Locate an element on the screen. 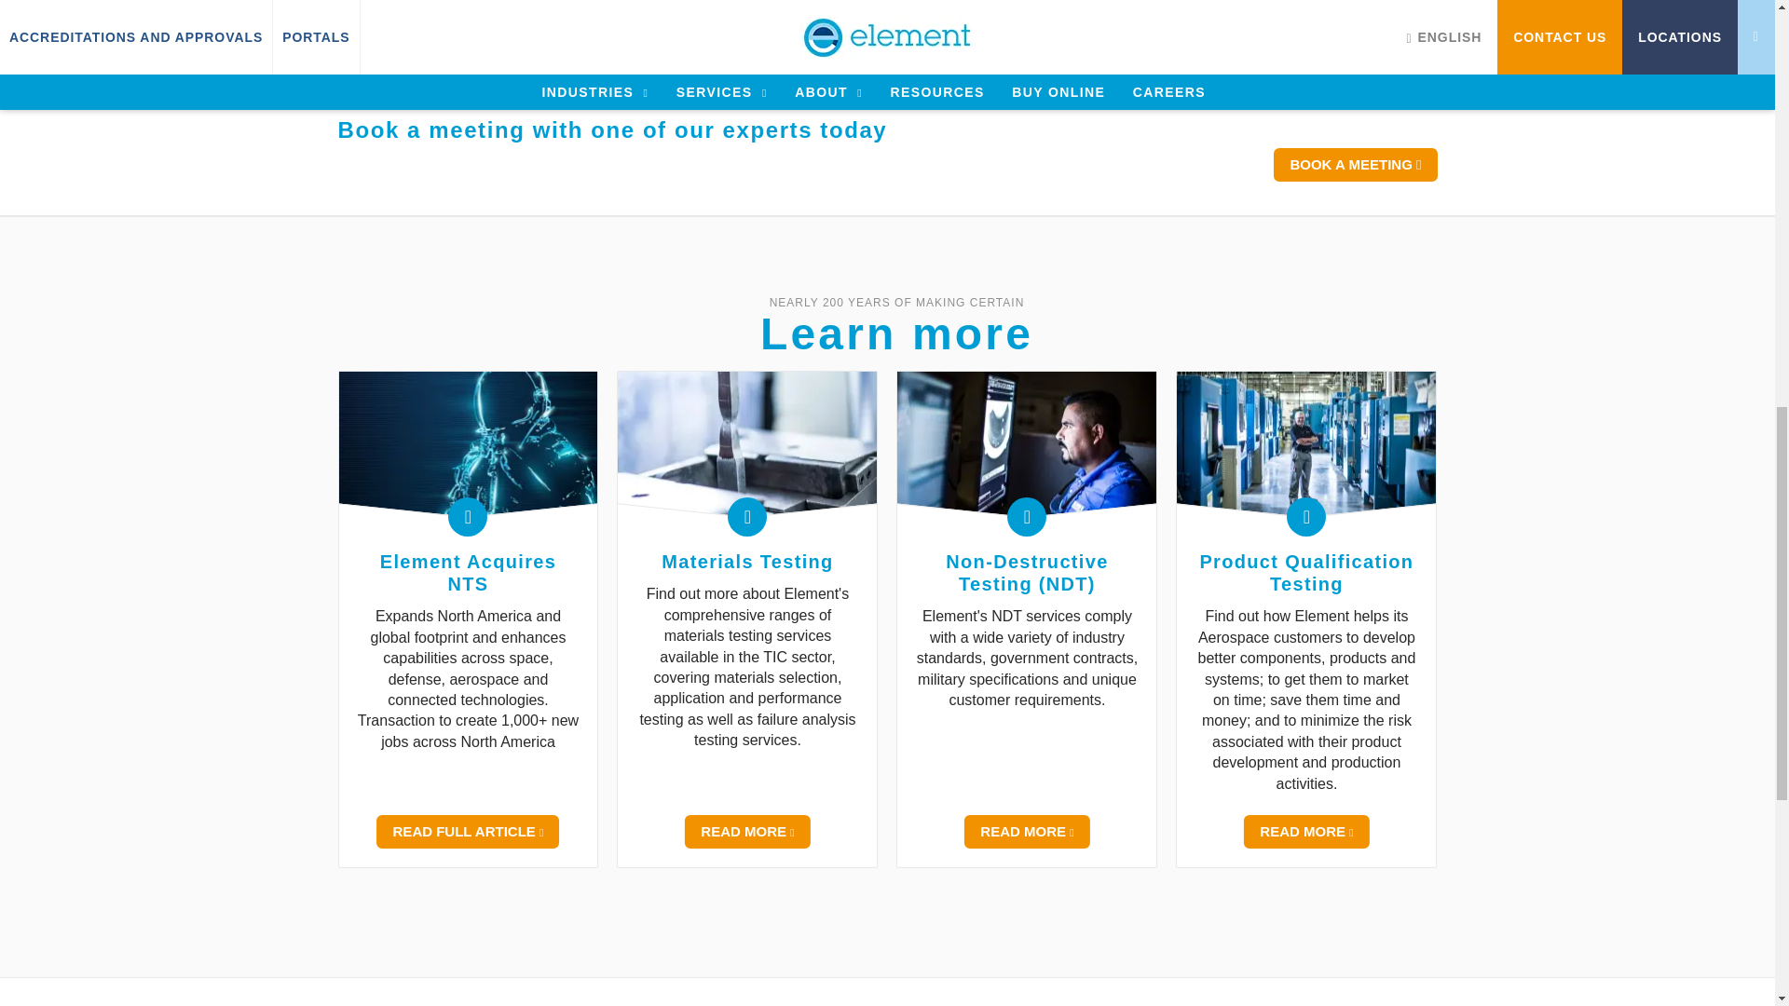 Image resolution: width=1789 pixels, height=1006 pixels. Book a Meeting is located at coordinates (1355, 164).